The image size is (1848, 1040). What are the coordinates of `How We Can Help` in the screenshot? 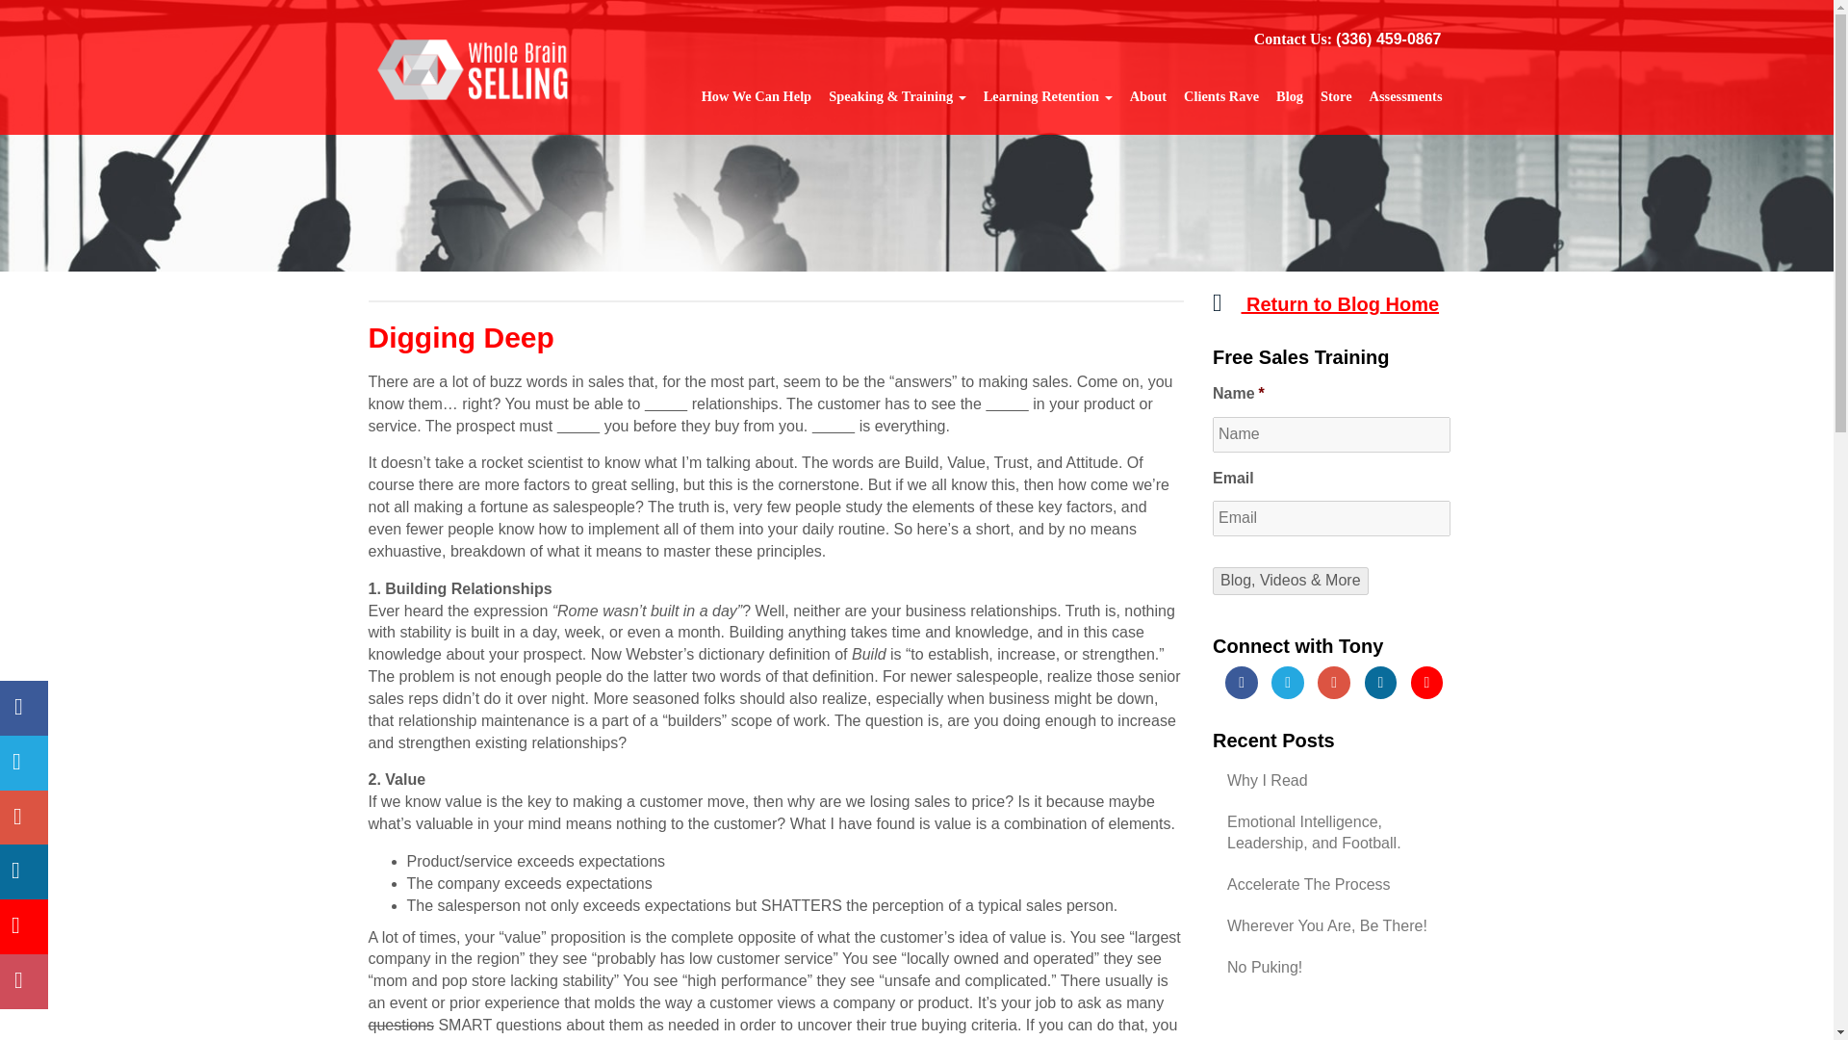 It's located at (757, 95).